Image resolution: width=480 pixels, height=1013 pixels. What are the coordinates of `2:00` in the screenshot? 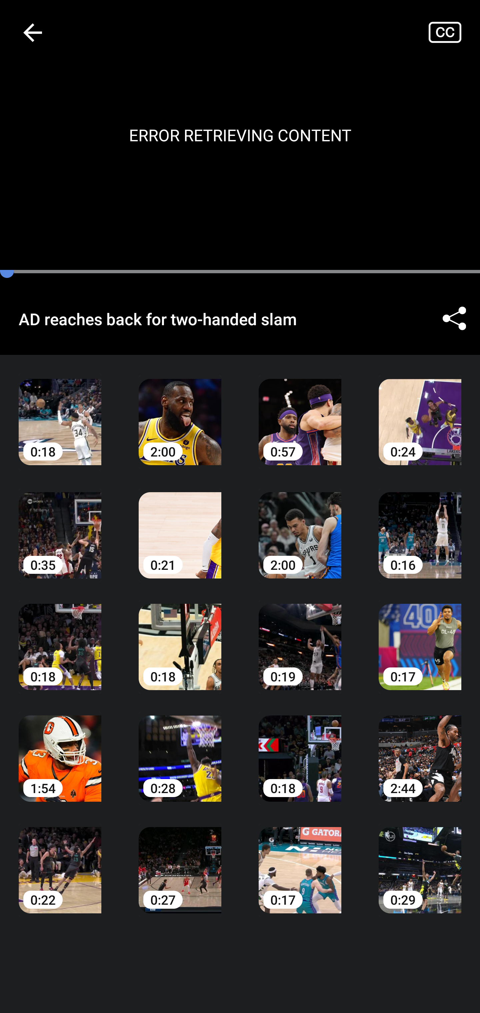 It's located at (300, 525).